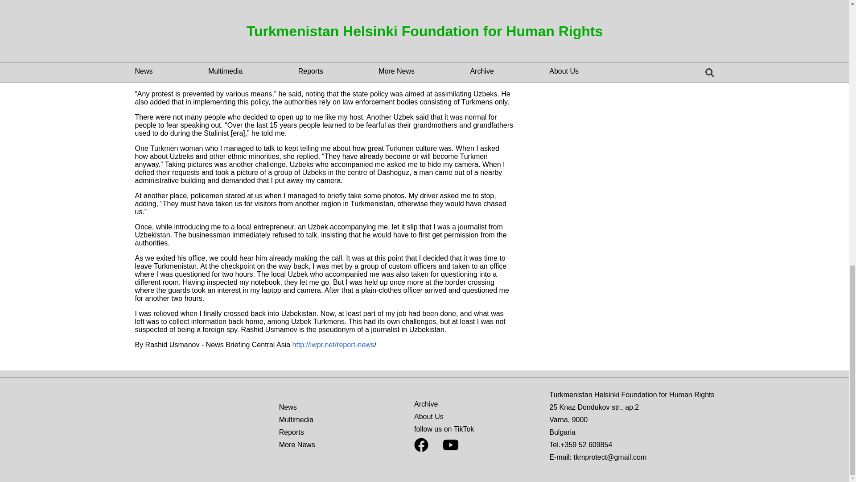 The image size is (856, 482). Describe the element at coordinates (444, 428) in the screenshot. I see `follow us on TikTok` at that location.